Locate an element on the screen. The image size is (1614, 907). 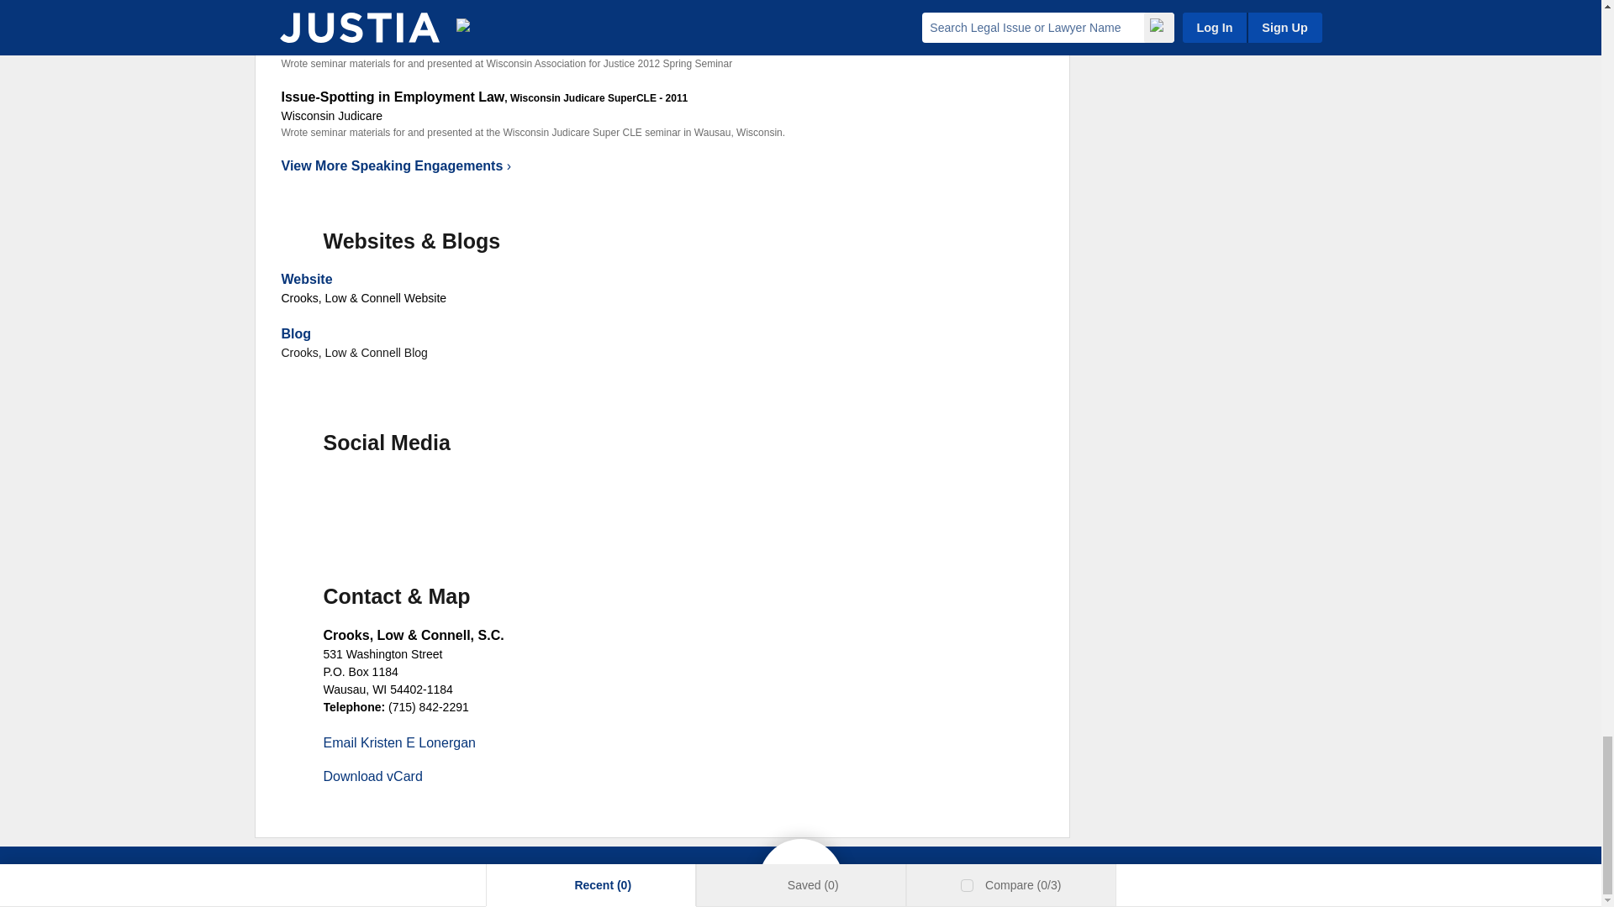
Kristen E Lonergan on LinkedIn is located at coordinates (365, 497).